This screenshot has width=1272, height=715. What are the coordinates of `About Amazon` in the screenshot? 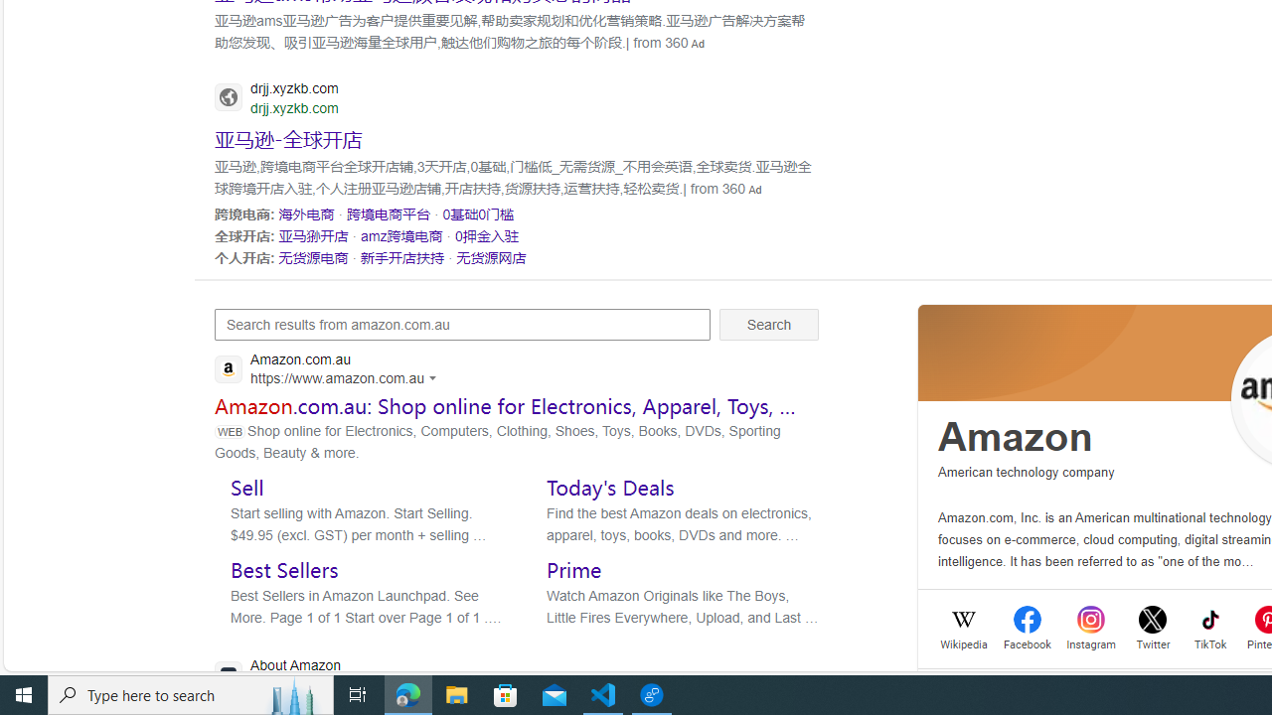 It's located at (396, 676).